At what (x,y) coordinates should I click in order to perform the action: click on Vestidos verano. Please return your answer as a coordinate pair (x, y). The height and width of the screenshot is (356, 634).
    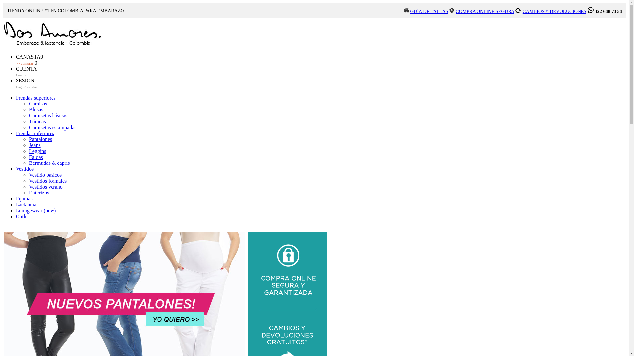
    Looking at the image, I should click on (46, 187).